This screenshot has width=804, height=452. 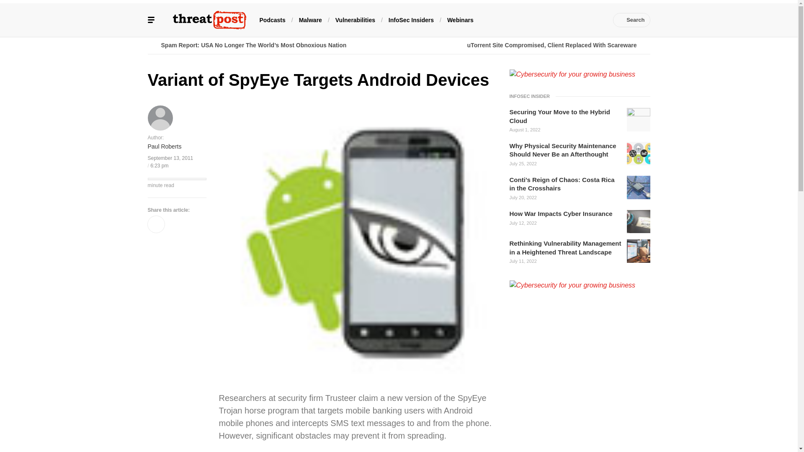 I want to click on Paul Roberts, so click(x=164, y=146).